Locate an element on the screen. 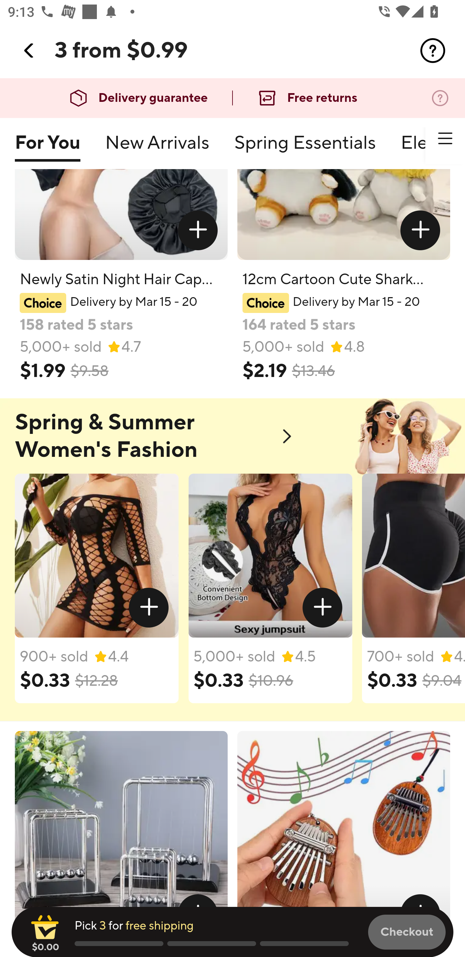 The image size is (465, 957). Spring Essentials is located at coordinates (305, 148).